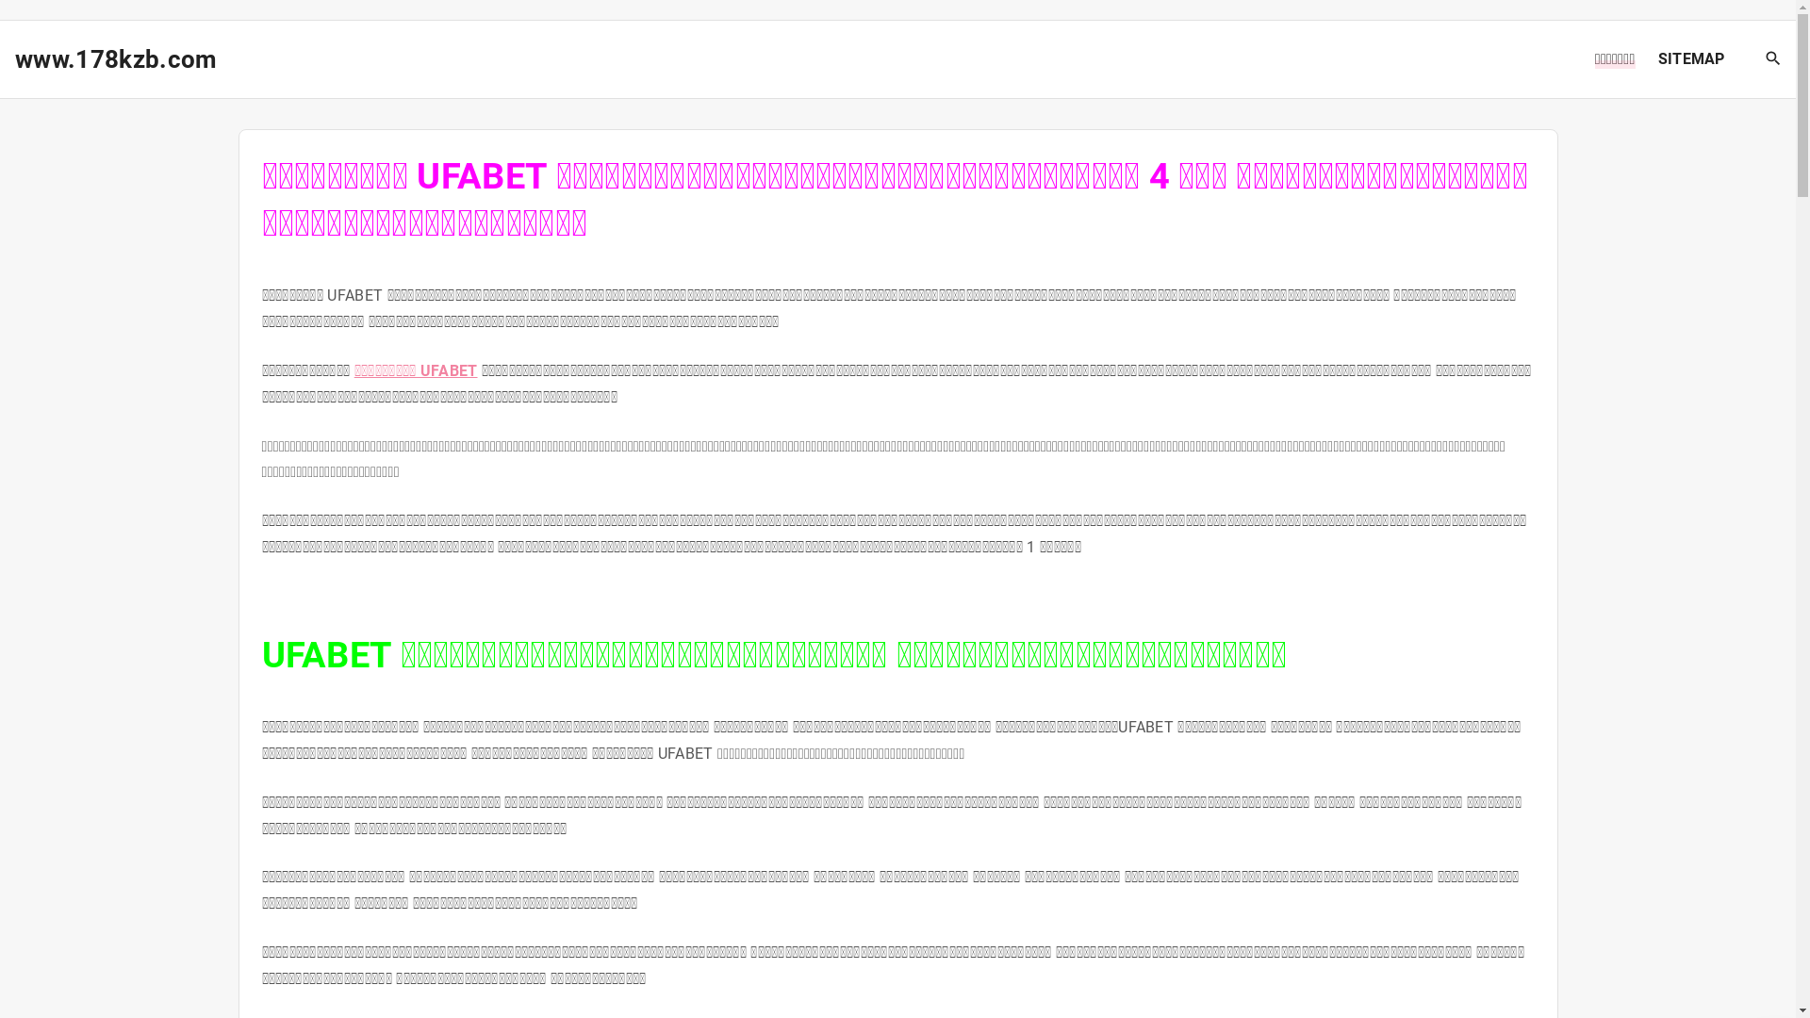 The height and width of the screenshot is (1018, 1810). Describe the element at coordinates (115, 59) in the screenshot. I see `www.178kzb.com` at that location.